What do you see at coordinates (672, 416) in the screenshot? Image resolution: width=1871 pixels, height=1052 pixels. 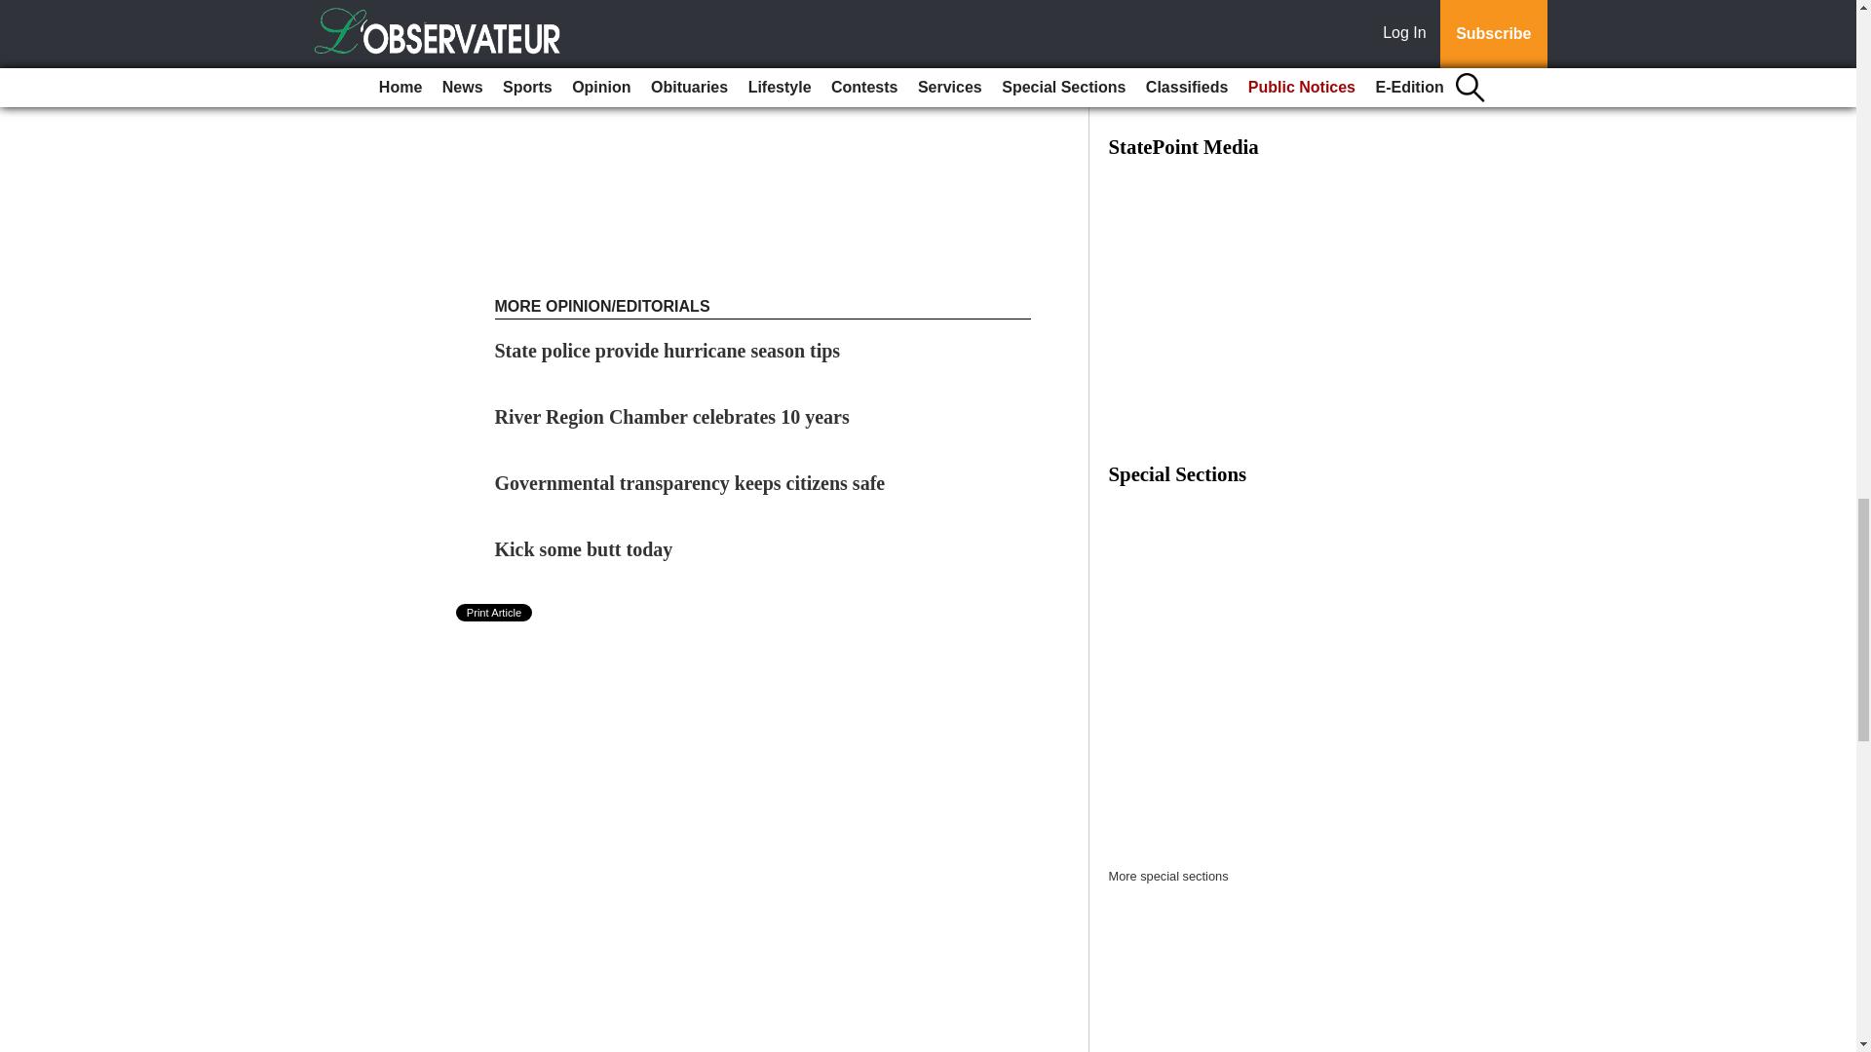 I see `River Region Chamber celebrates 10 years` at bounding box center [672, 416].